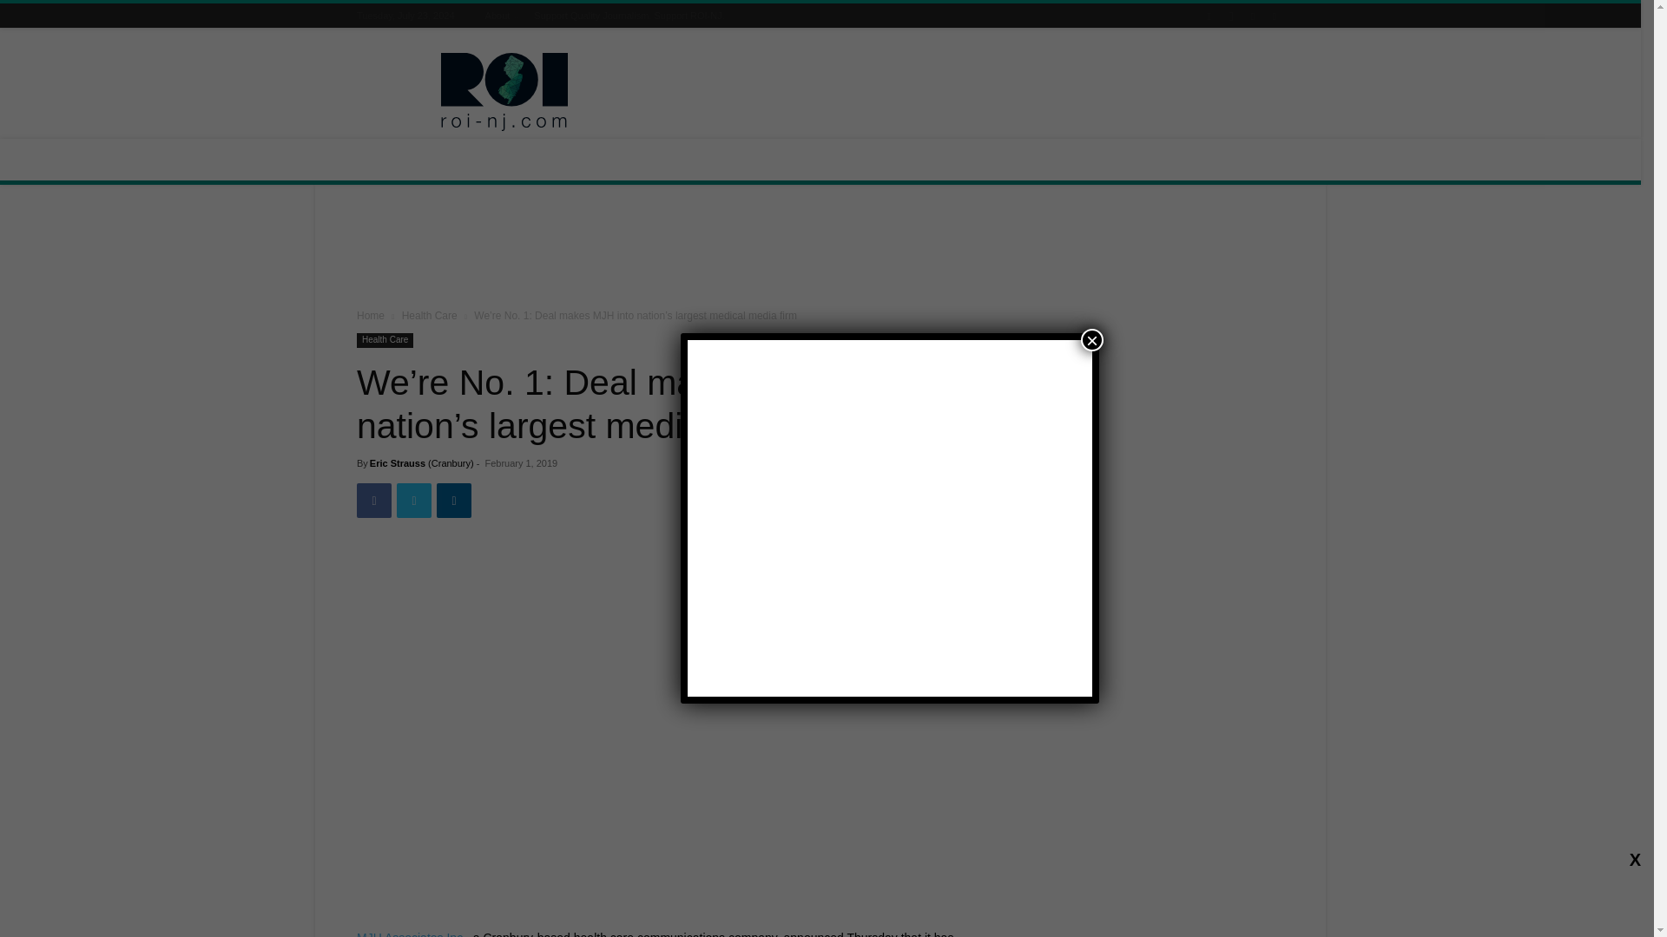  What do you see at coordinates (413, 501) in the screenshot?
I see `Twitter` at bounding box center [413, 501].